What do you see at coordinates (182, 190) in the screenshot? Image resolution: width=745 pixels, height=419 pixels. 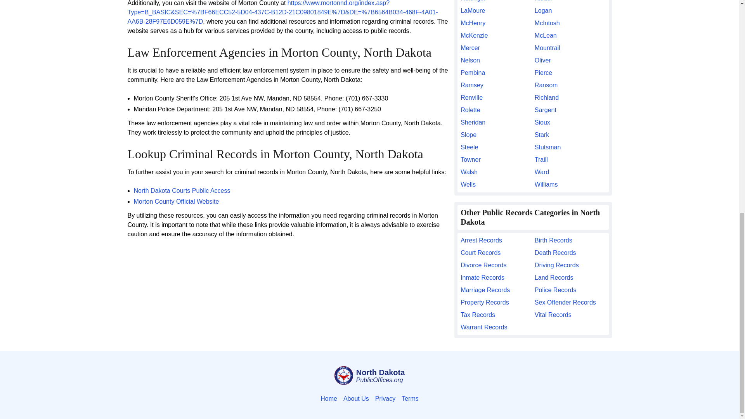 I see `North Dakota Courts Public Access` at bounding box center [182, 190].